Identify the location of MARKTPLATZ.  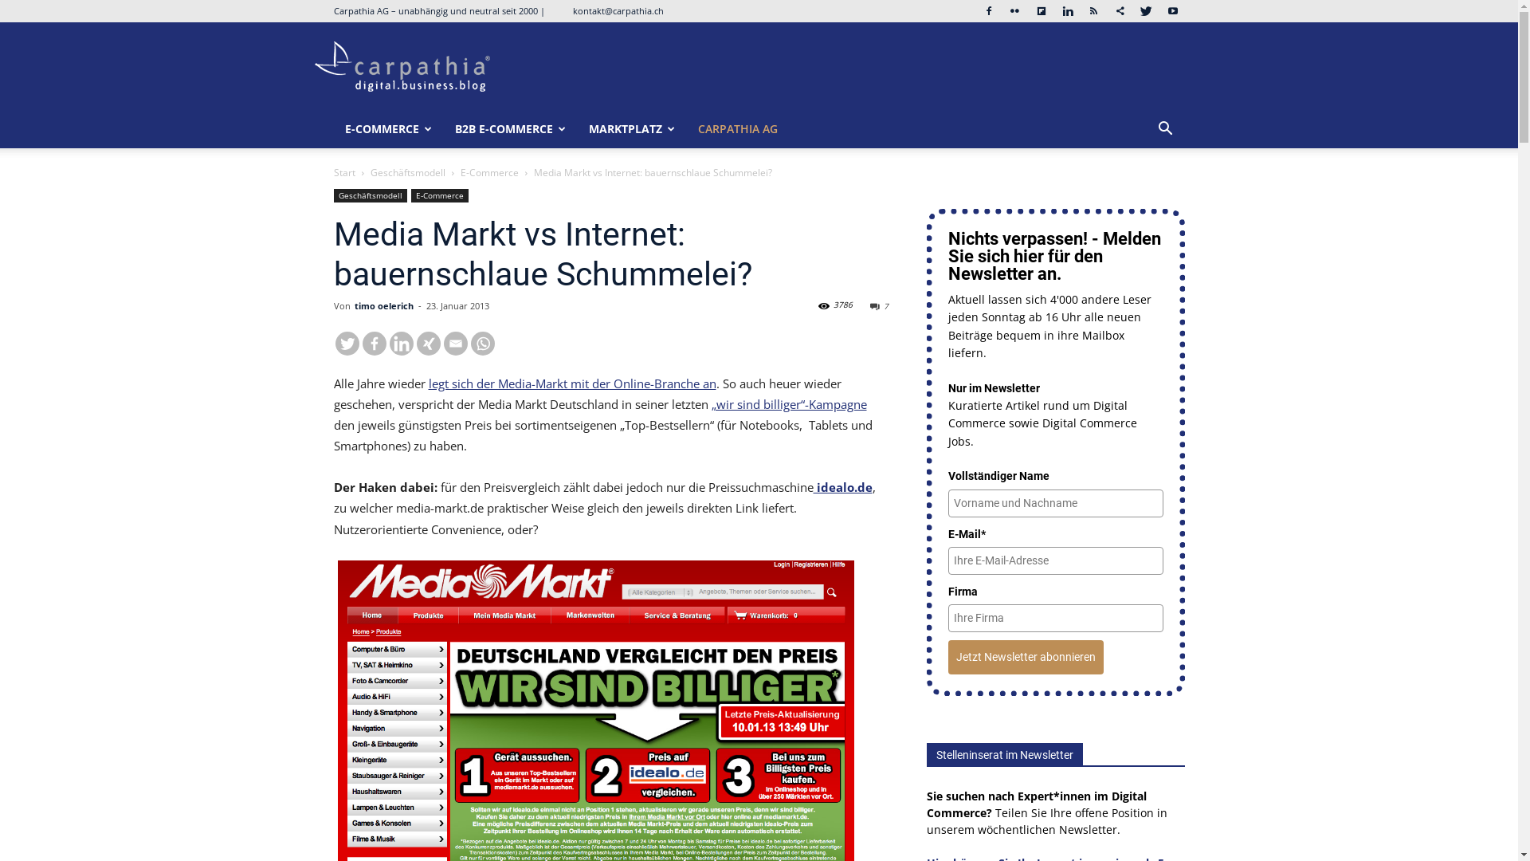
(631, 129).